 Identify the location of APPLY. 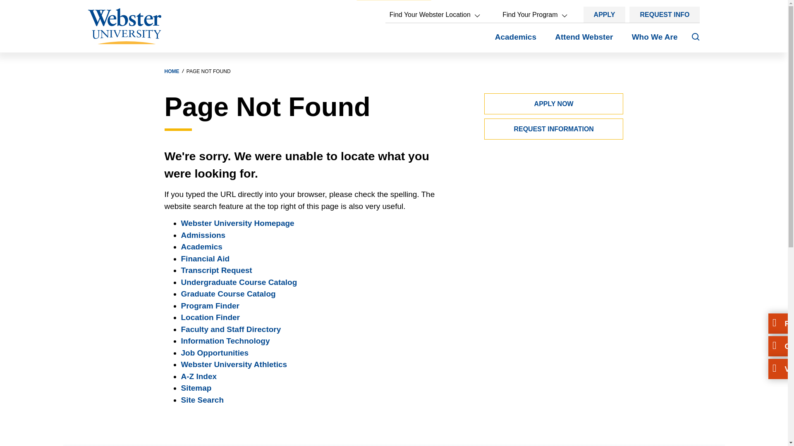
(605, 15).